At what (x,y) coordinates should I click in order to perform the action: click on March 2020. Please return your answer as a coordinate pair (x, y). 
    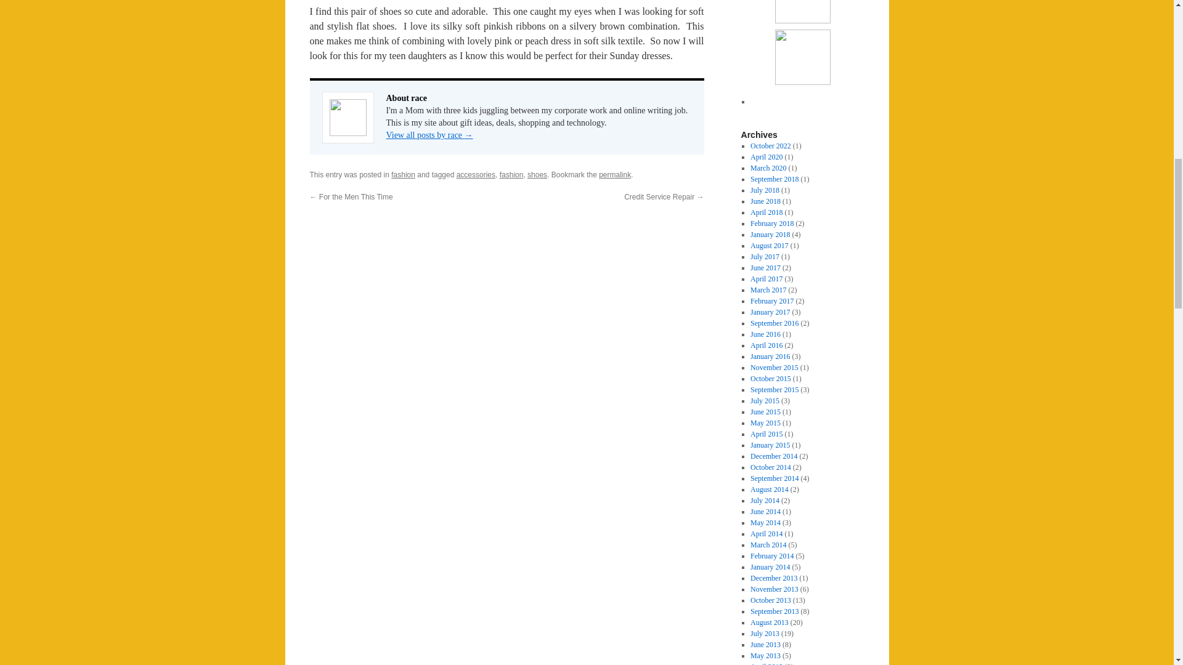
    Looking at the image, I should click on (768, 167).